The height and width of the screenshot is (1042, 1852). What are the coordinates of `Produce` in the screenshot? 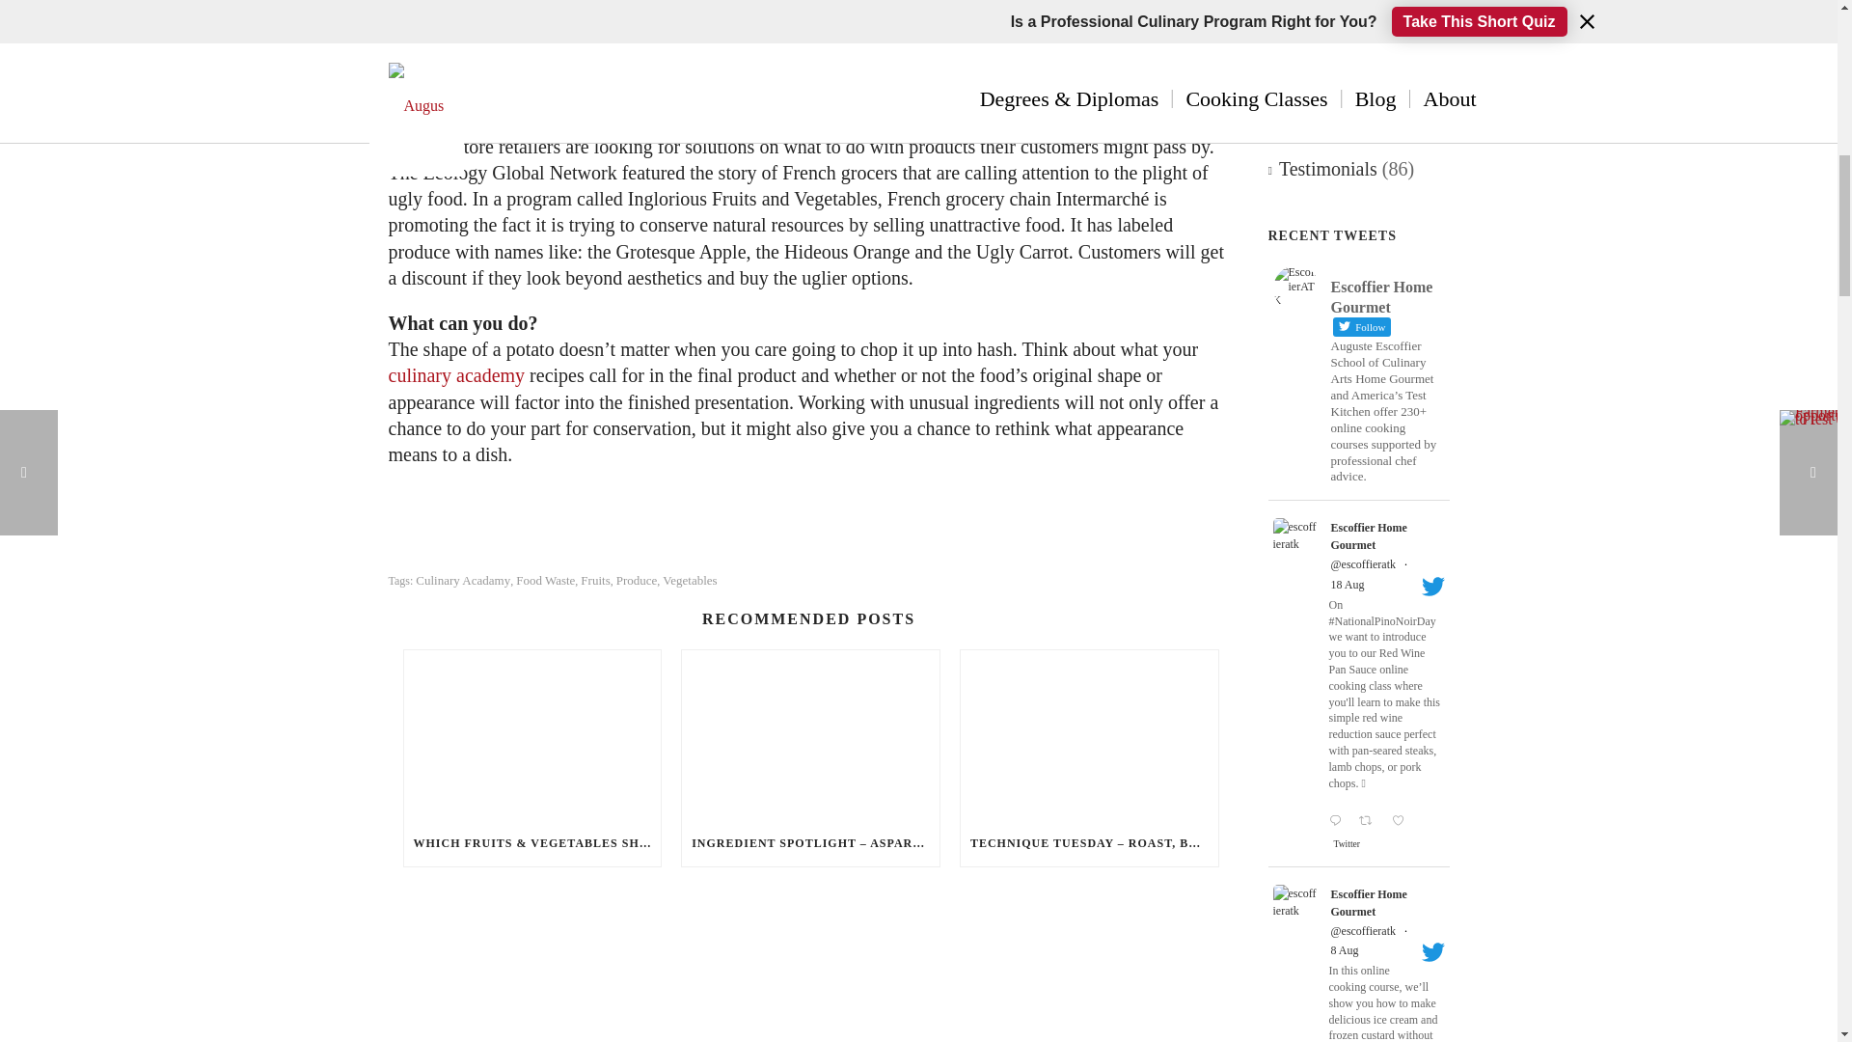 It's located at (637, 581).